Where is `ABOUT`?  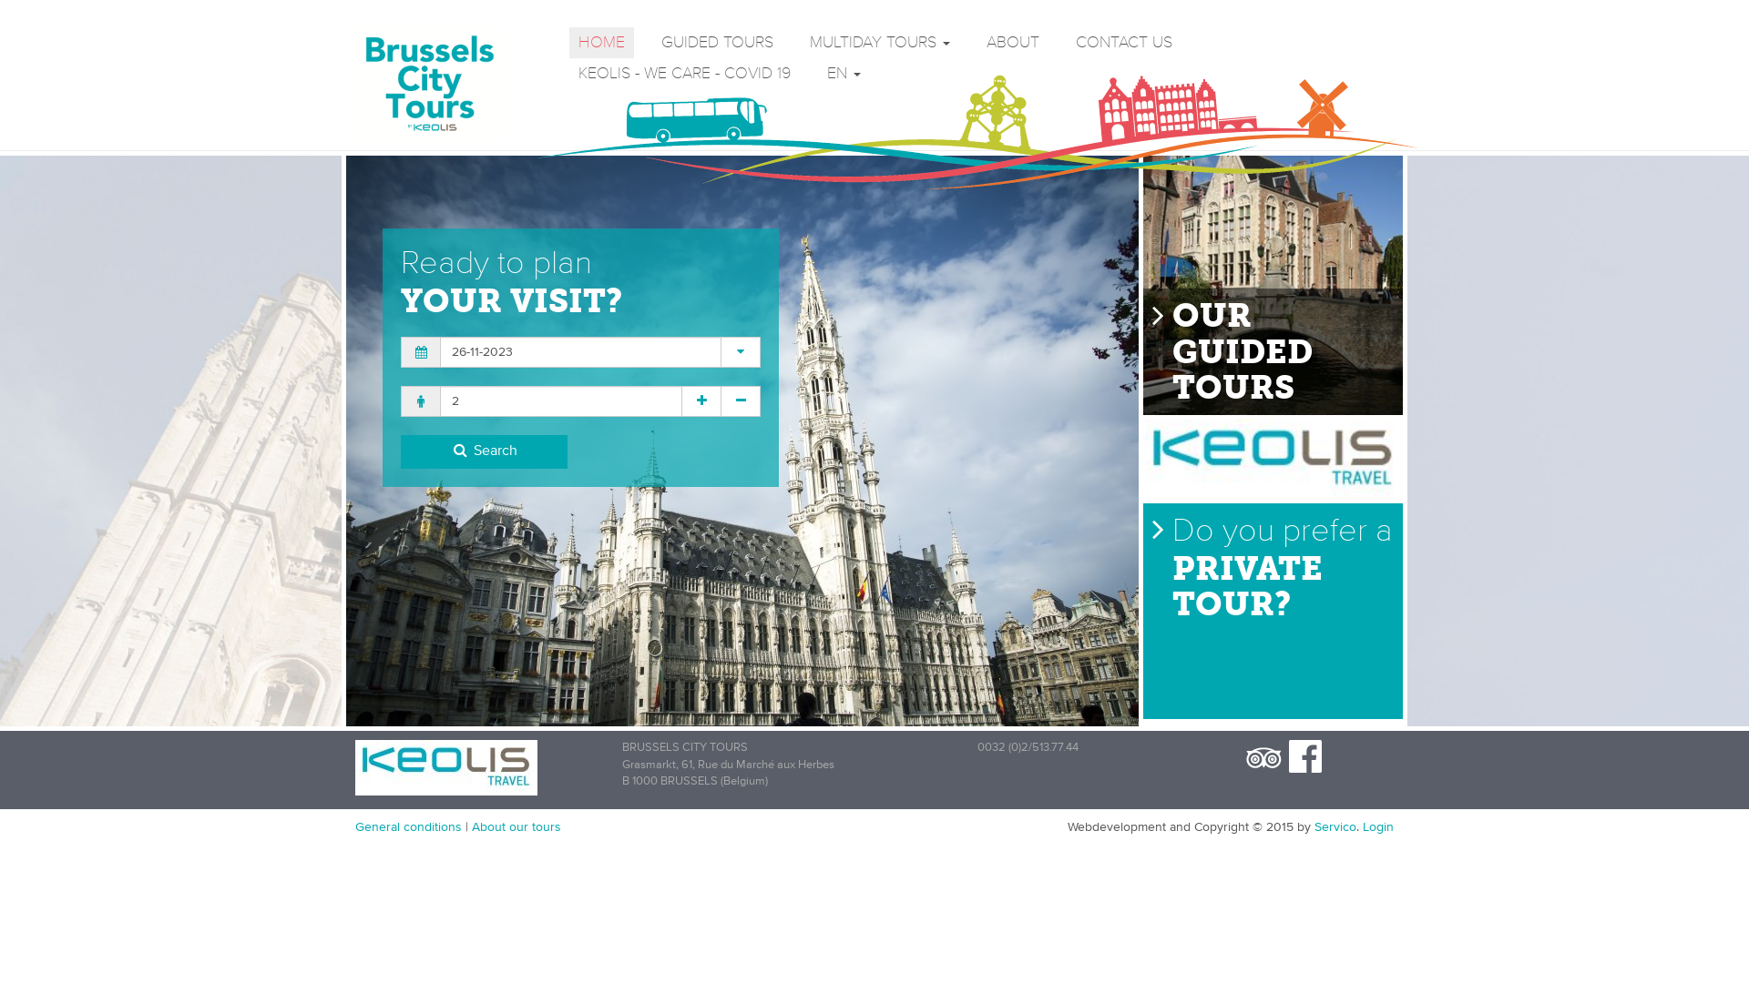
ABOUT is located at coordinates (1013, 43).